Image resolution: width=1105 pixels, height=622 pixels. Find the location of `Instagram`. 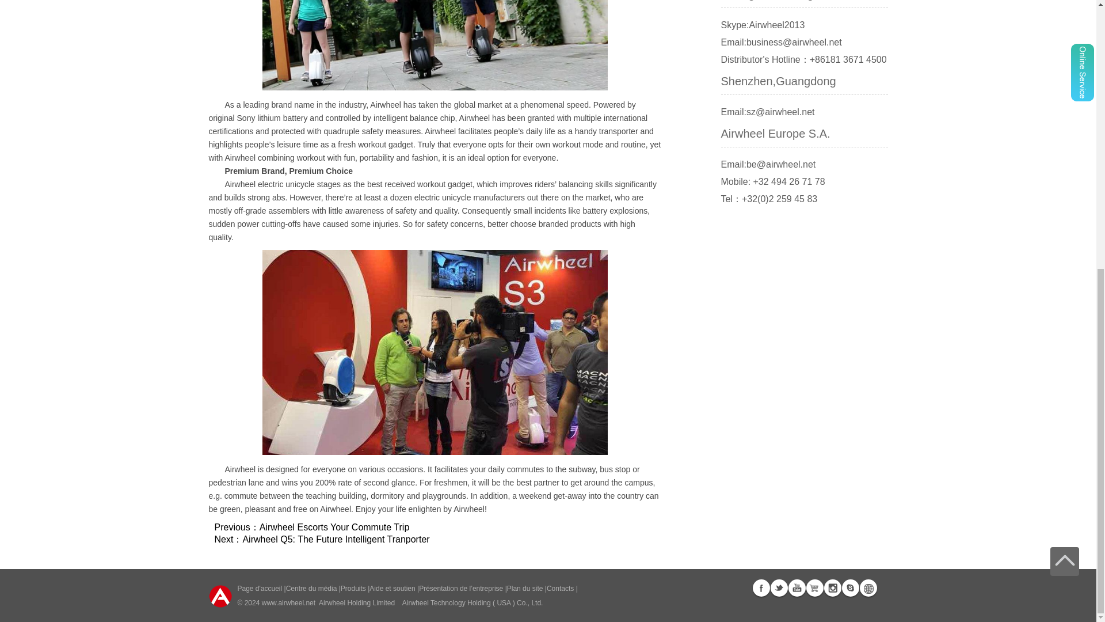

Instagram is located at coordinates (832, 587).